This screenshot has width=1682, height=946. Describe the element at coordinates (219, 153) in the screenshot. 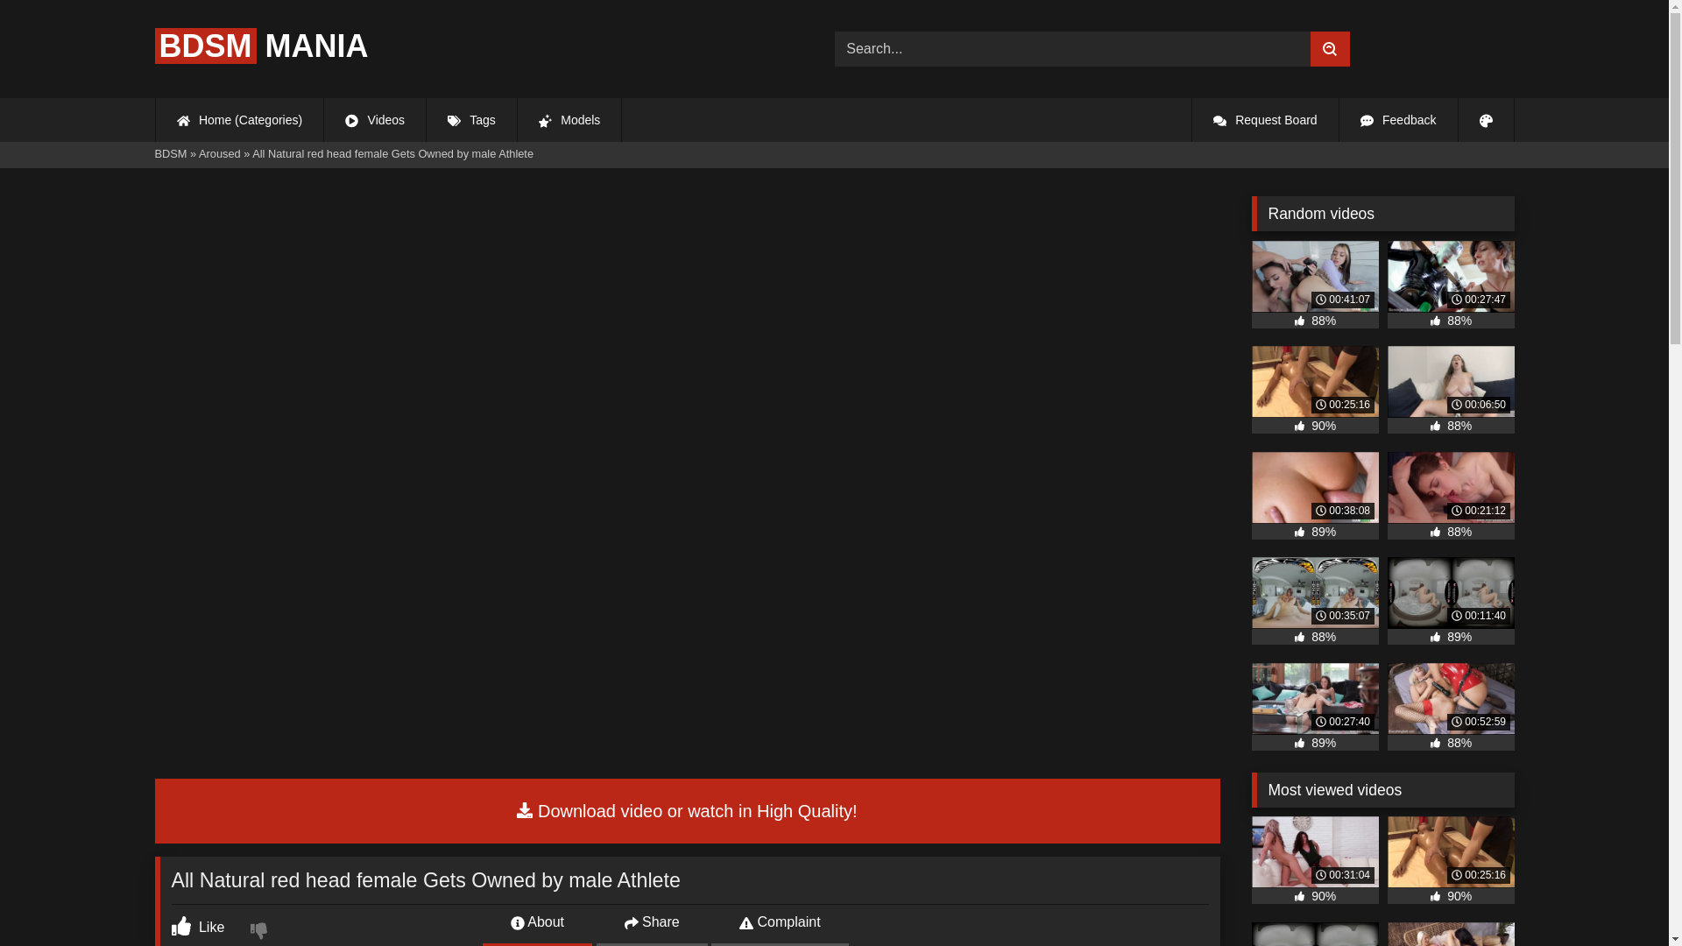

I see `Aroused` at that location.